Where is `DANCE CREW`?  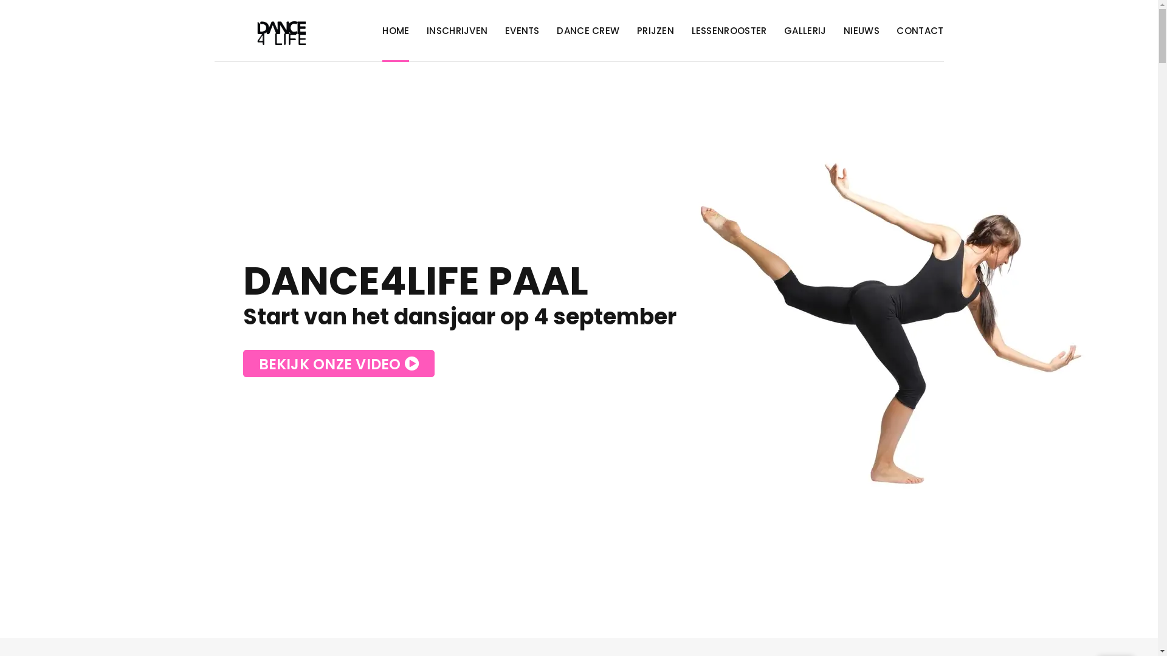
DANCE CREW is located at coordinates (588, 31).